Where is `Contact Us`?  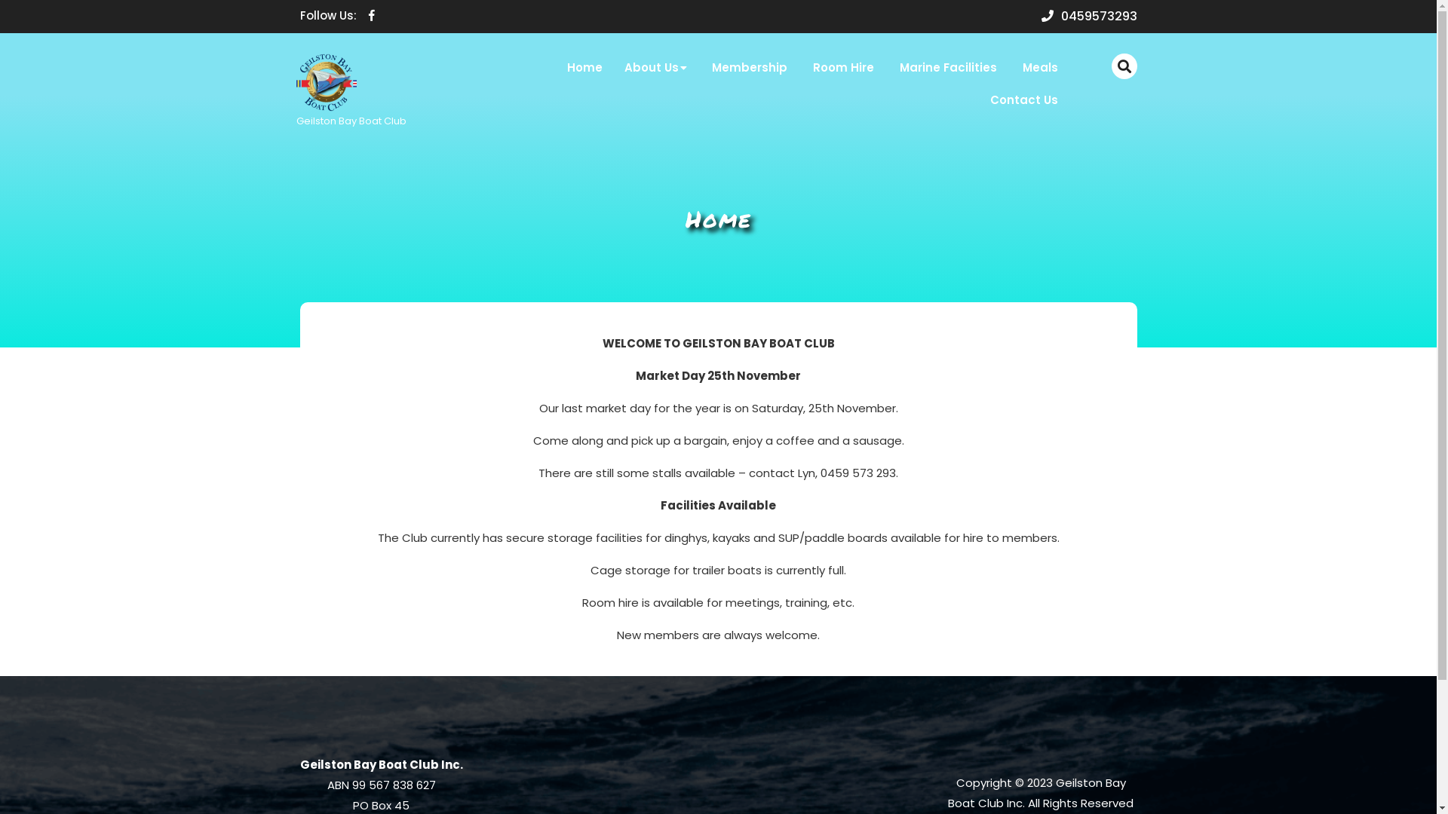 Contact Us is located at coordinates (1024, 101).